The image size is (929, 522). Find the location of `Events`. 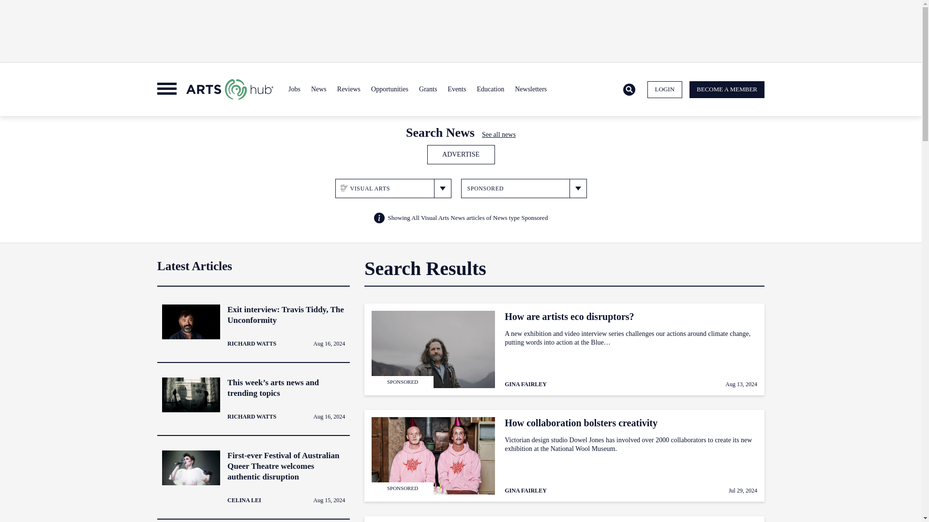

Events is located at coordinates (456, 89).